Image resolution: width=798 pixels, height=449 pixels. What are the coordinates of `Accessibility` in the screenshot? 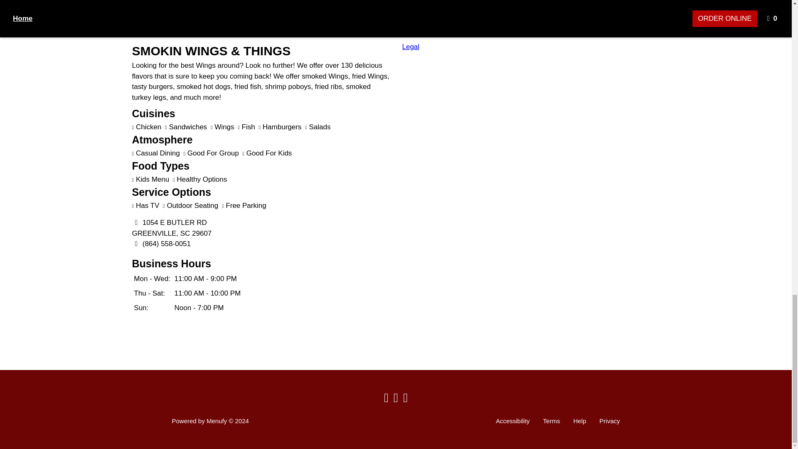 It's located at (512, 421).